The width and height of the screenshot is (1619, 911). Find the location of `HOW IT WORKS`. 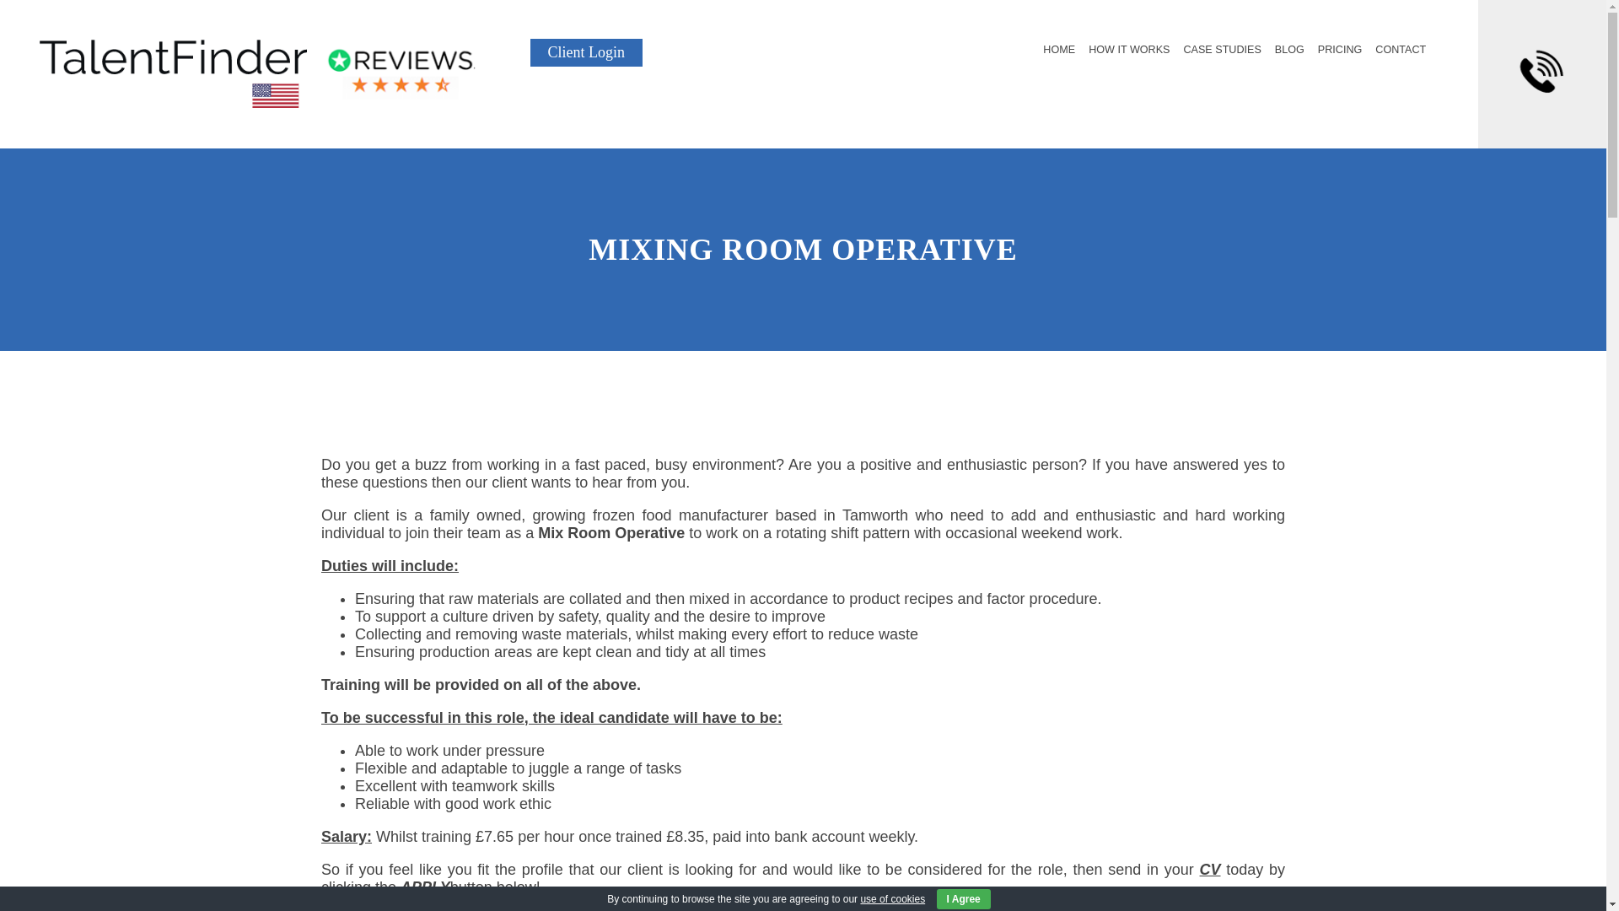

HOW IT WORKS is located at coordinates (1128, 49).